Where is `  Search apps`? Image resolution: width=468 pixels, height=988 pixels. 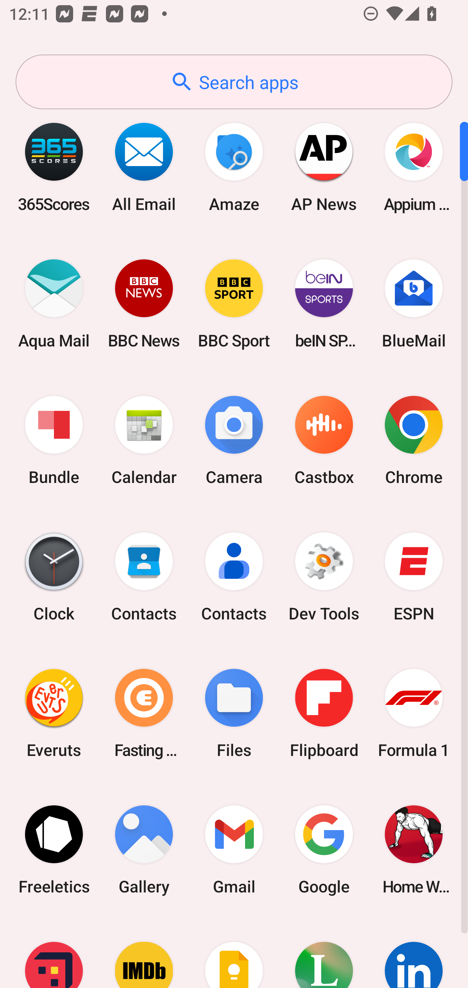
  Search apps is located at coordinates (234, 82).